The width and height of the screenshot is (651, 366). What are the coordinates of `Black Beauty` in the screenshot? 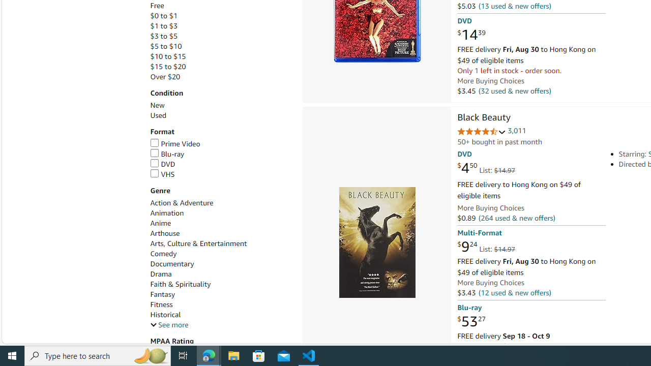 It's located at (376, 242).